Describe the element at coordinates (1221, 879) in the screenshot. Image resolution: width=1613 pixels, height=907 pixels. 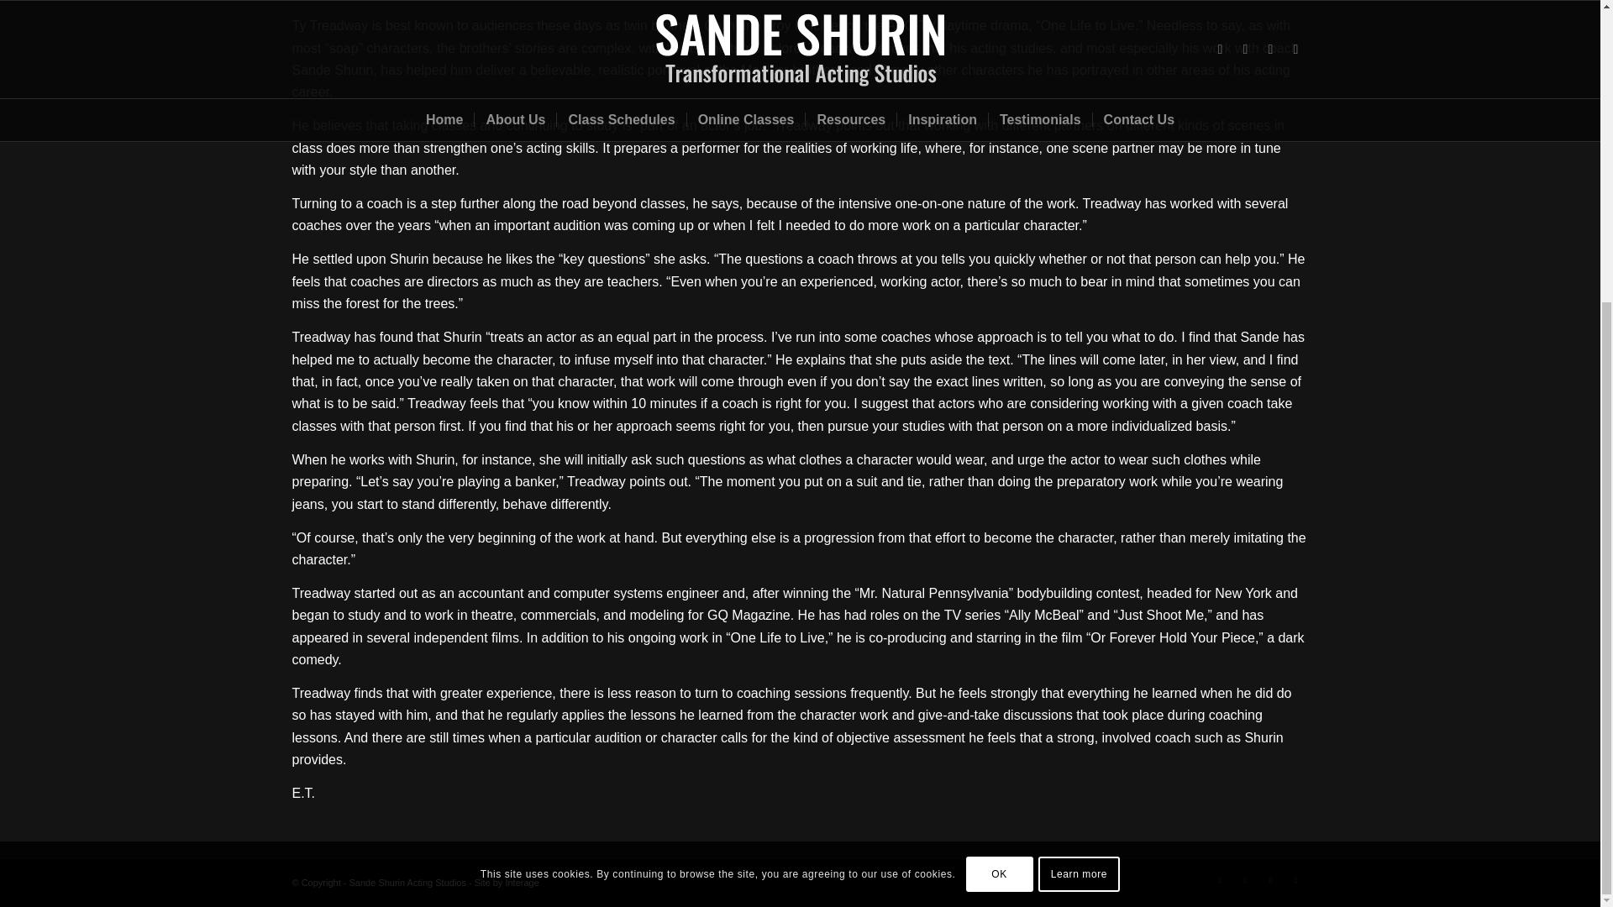
I see `Twitter` at that location.